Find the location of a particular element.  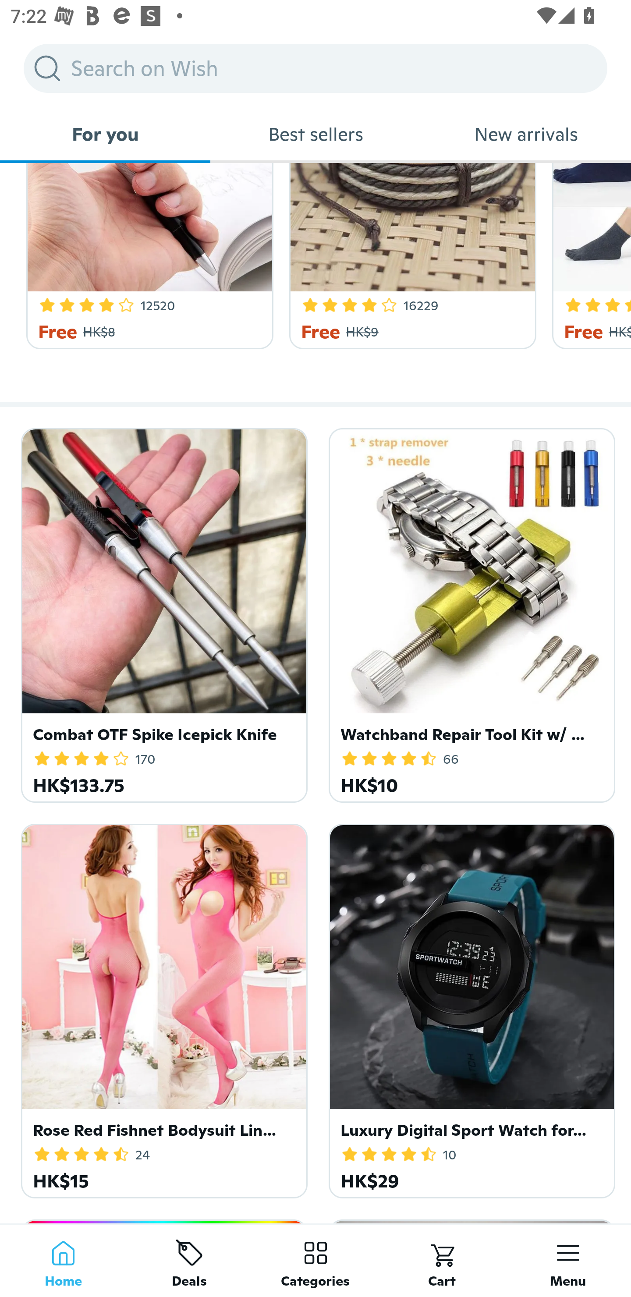

3.9 Star Rating 12520 Free HK$8 is located at coordinates (147, 256).